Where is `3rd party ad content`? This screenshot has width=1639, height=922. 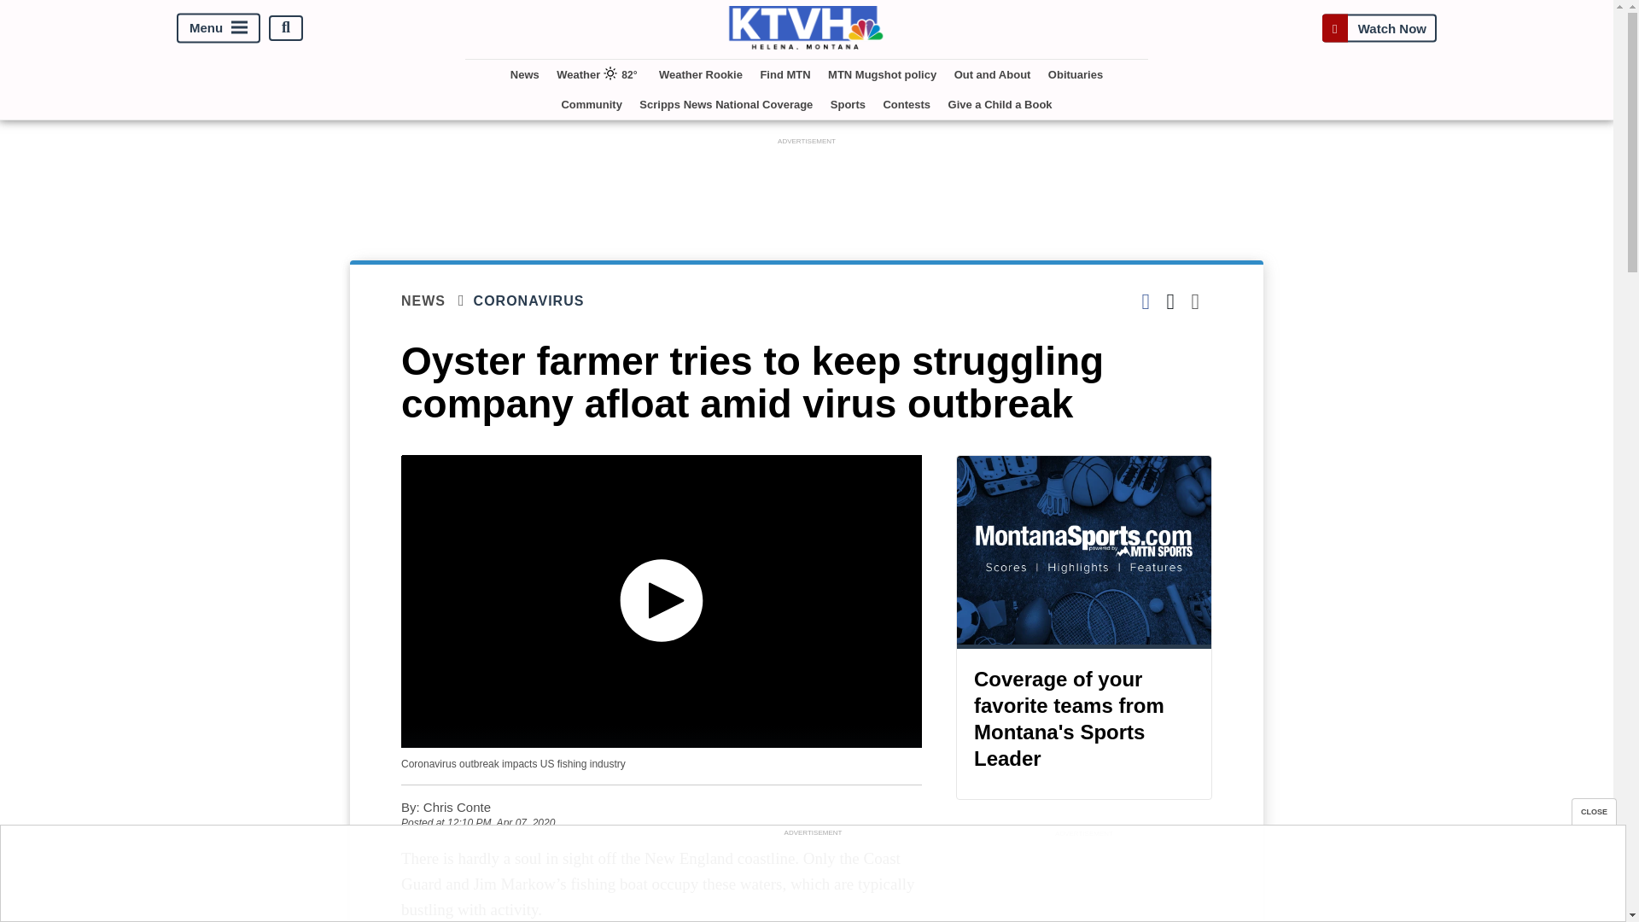 3rd party ad content is located at coordinates (1084, 882).